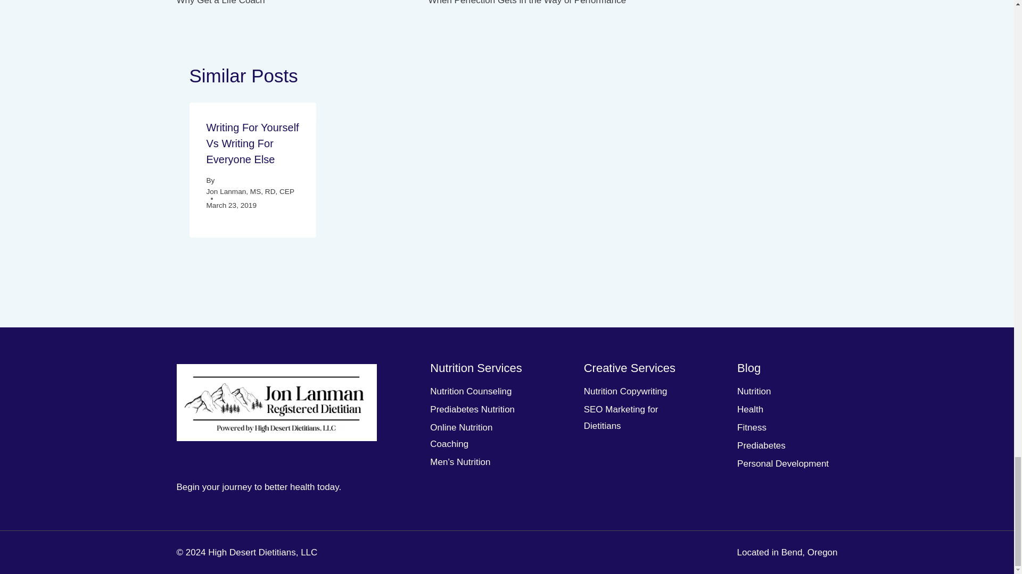  I want to click on Writing For Yourself Vs Writing For Everyone Else, so click(289, 4).